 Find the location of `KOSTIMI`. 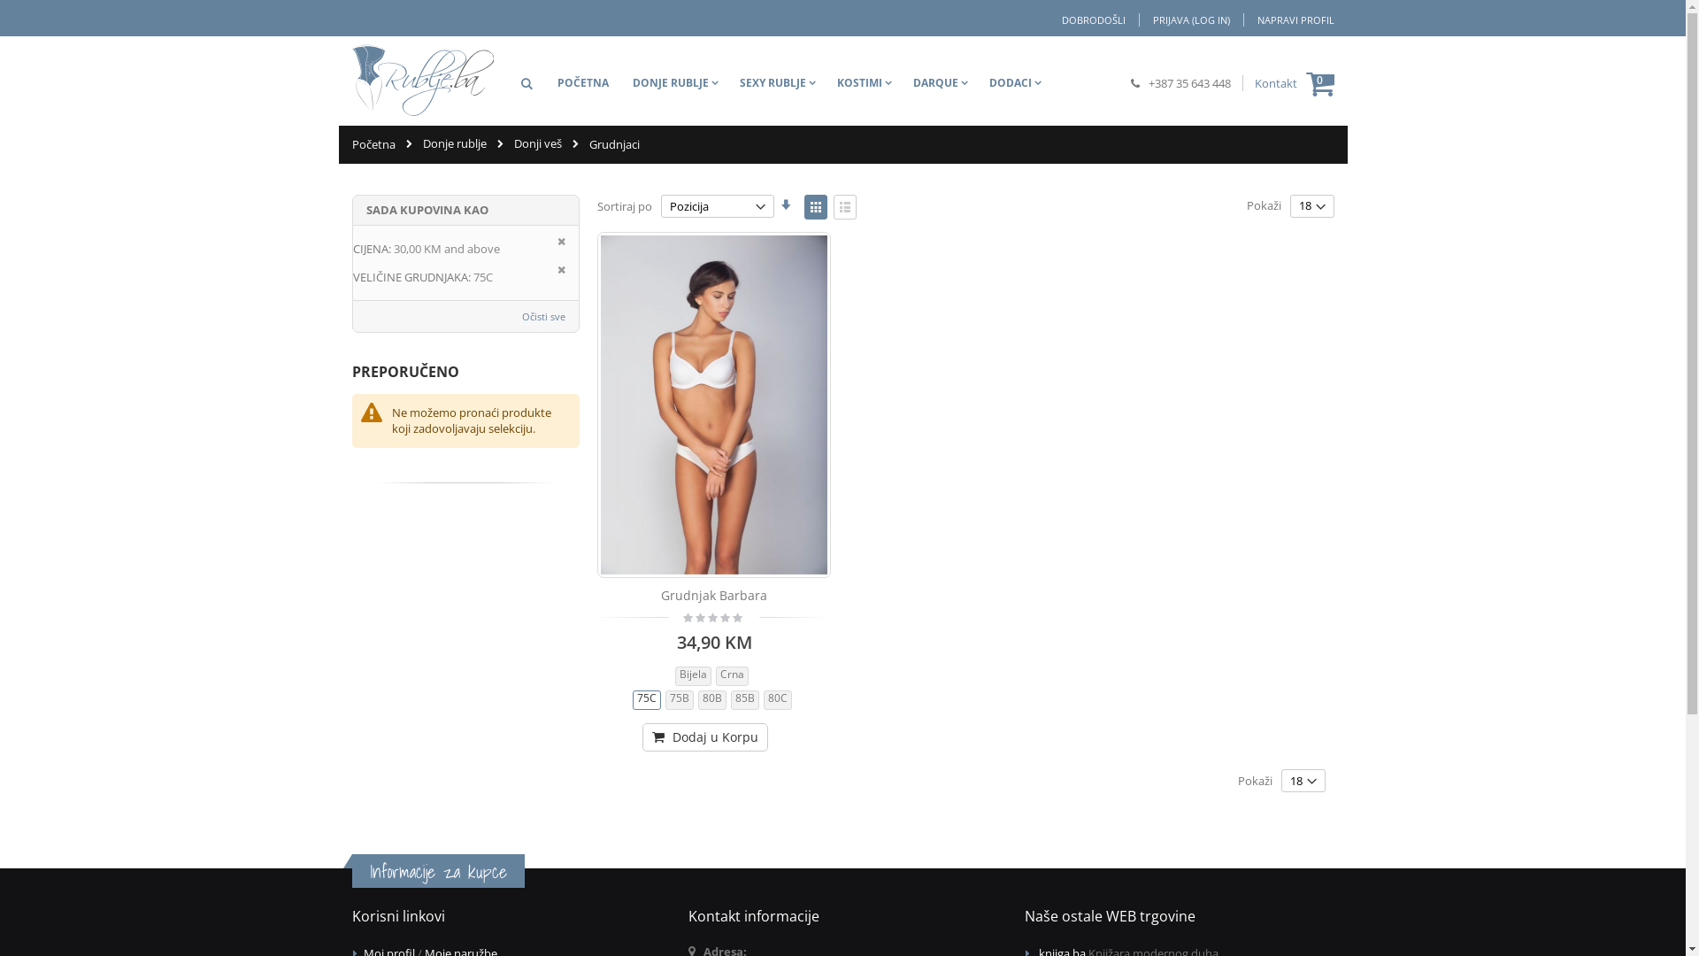

KOSTIMI is located at coordinates (865, 83).